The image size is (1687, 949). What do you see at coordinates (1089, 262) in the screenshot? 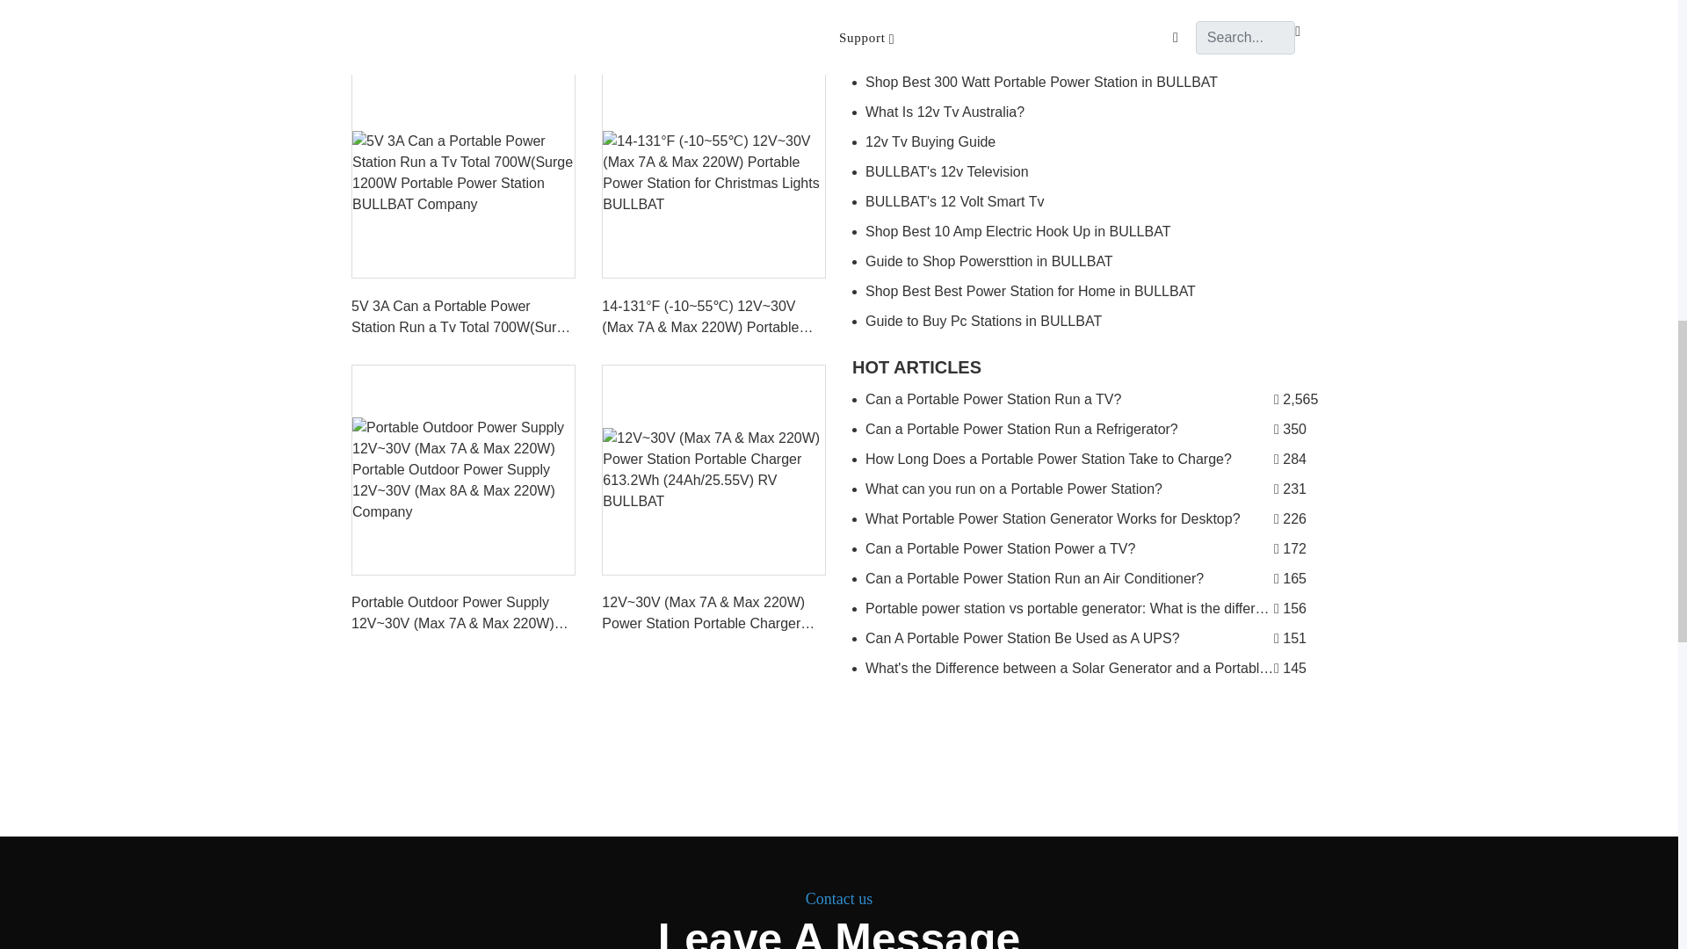
I see `Guide to Shop Powersttion in BULLBAT` at bounding box center [1089, 262].